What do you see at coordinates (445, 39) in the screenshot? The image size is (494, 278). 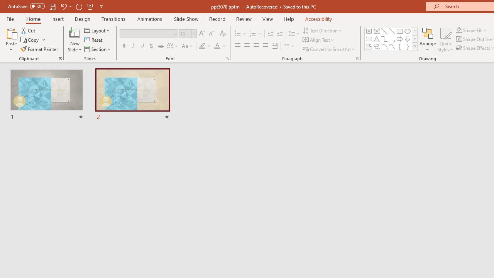 I see `Quick Styles` at bounding box center [445, 39].